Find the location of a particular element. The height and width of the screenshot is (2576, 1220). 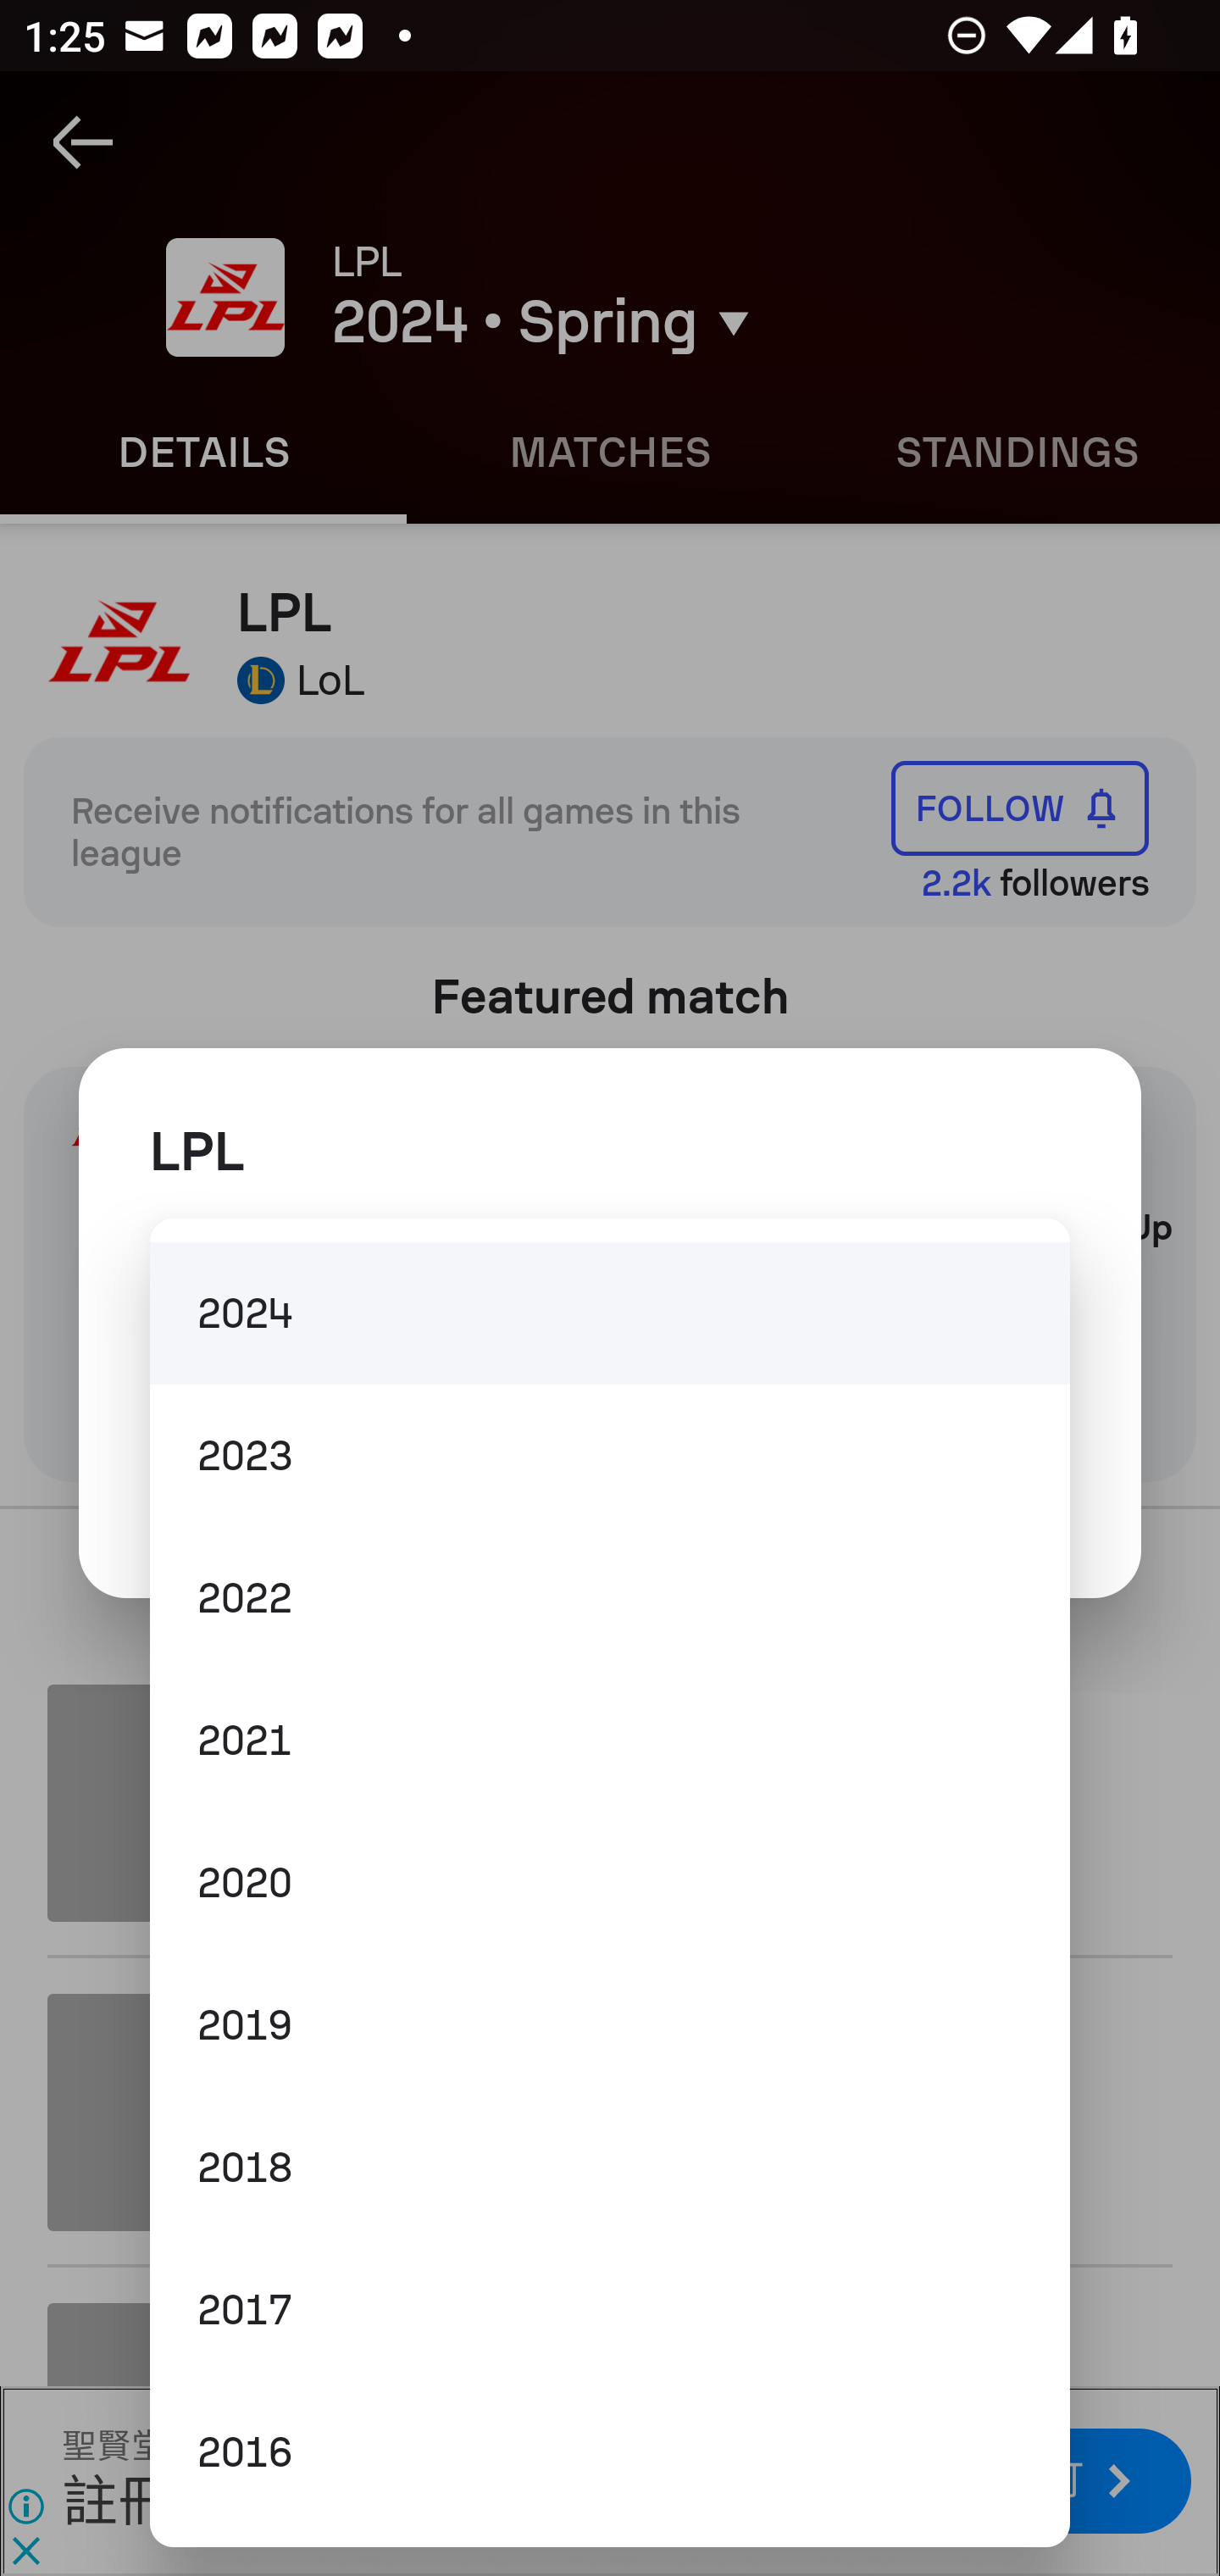

2024 is located at coordinates (610, 1313).